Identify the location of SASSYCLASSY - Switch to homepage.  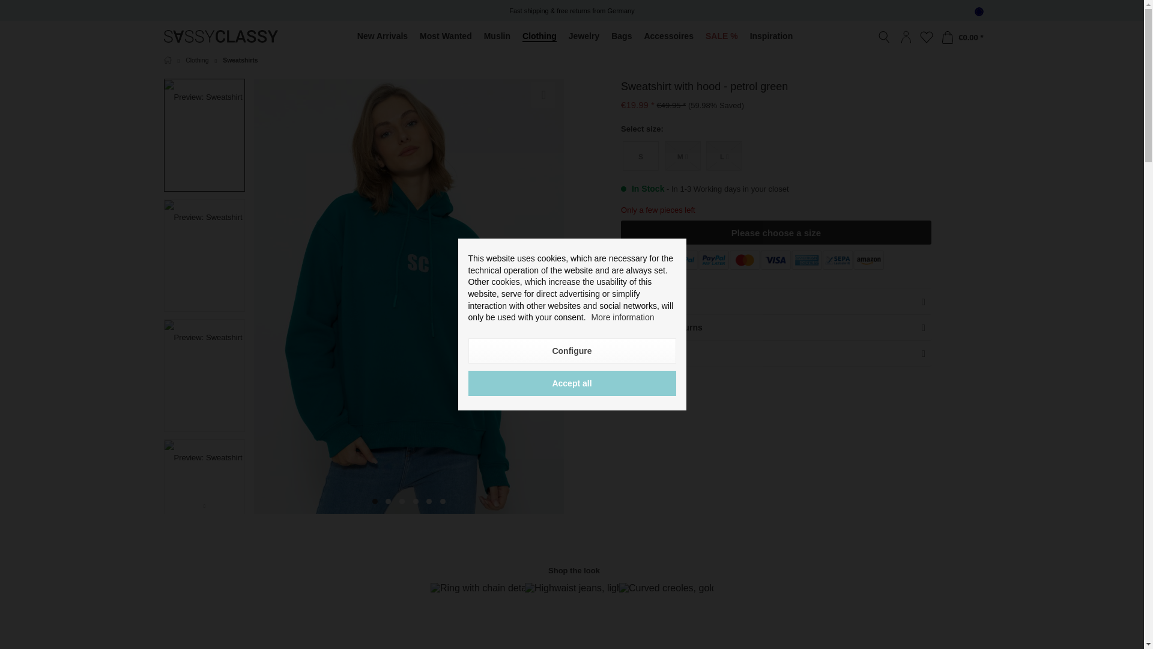
(220, 36).